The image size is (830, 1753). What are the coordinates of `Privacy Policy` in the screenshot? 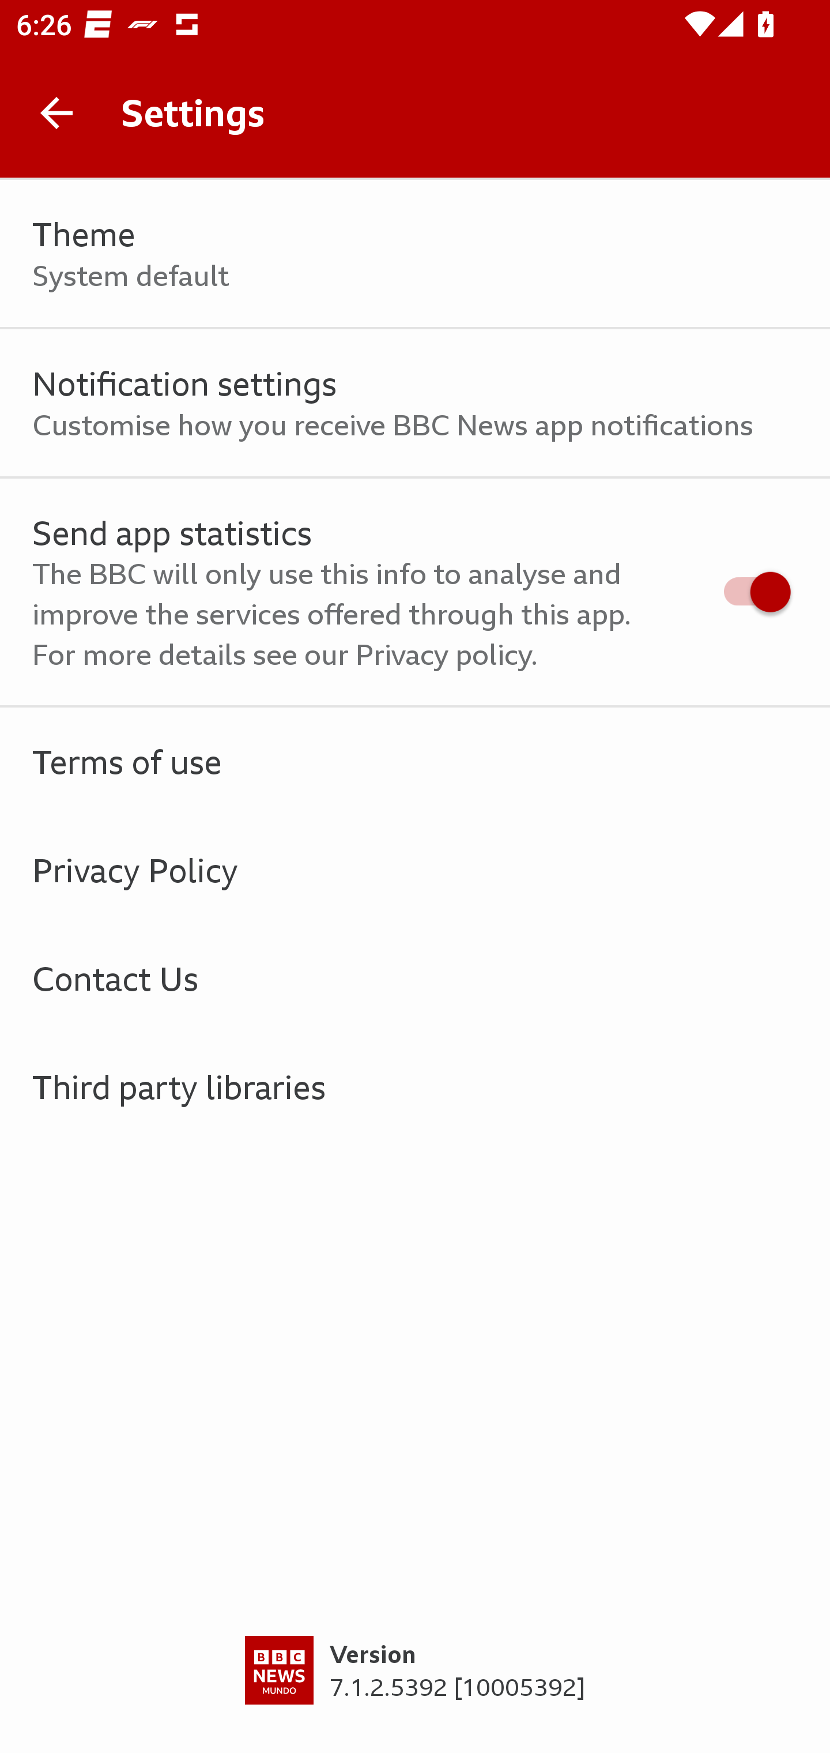 It's located at (415, 870).